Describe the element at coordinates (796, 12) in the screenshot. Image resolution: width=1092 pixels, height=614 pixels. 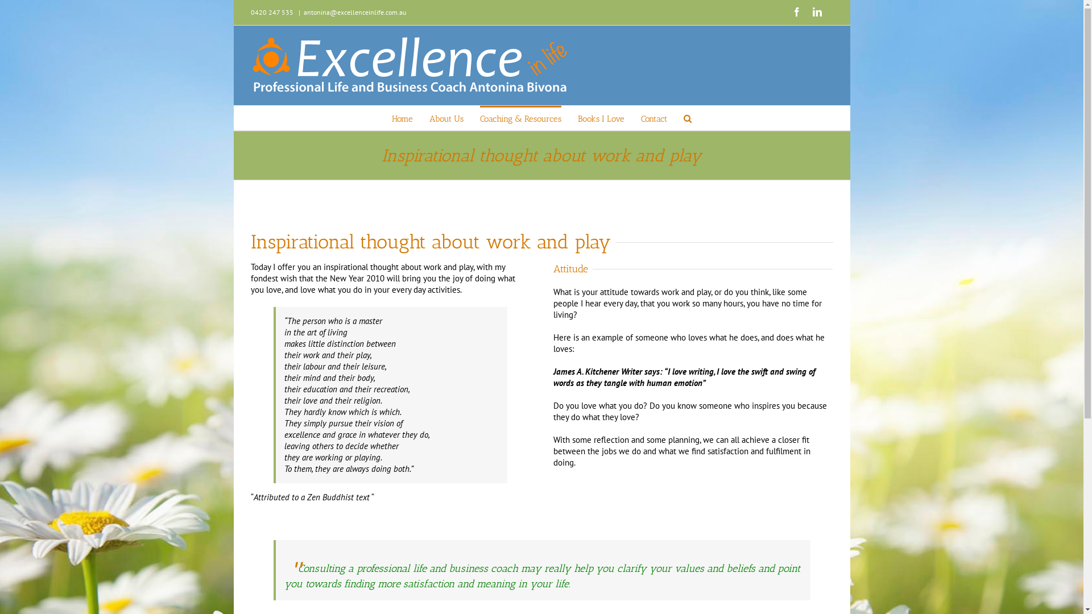
I see `Facebook` at that location.